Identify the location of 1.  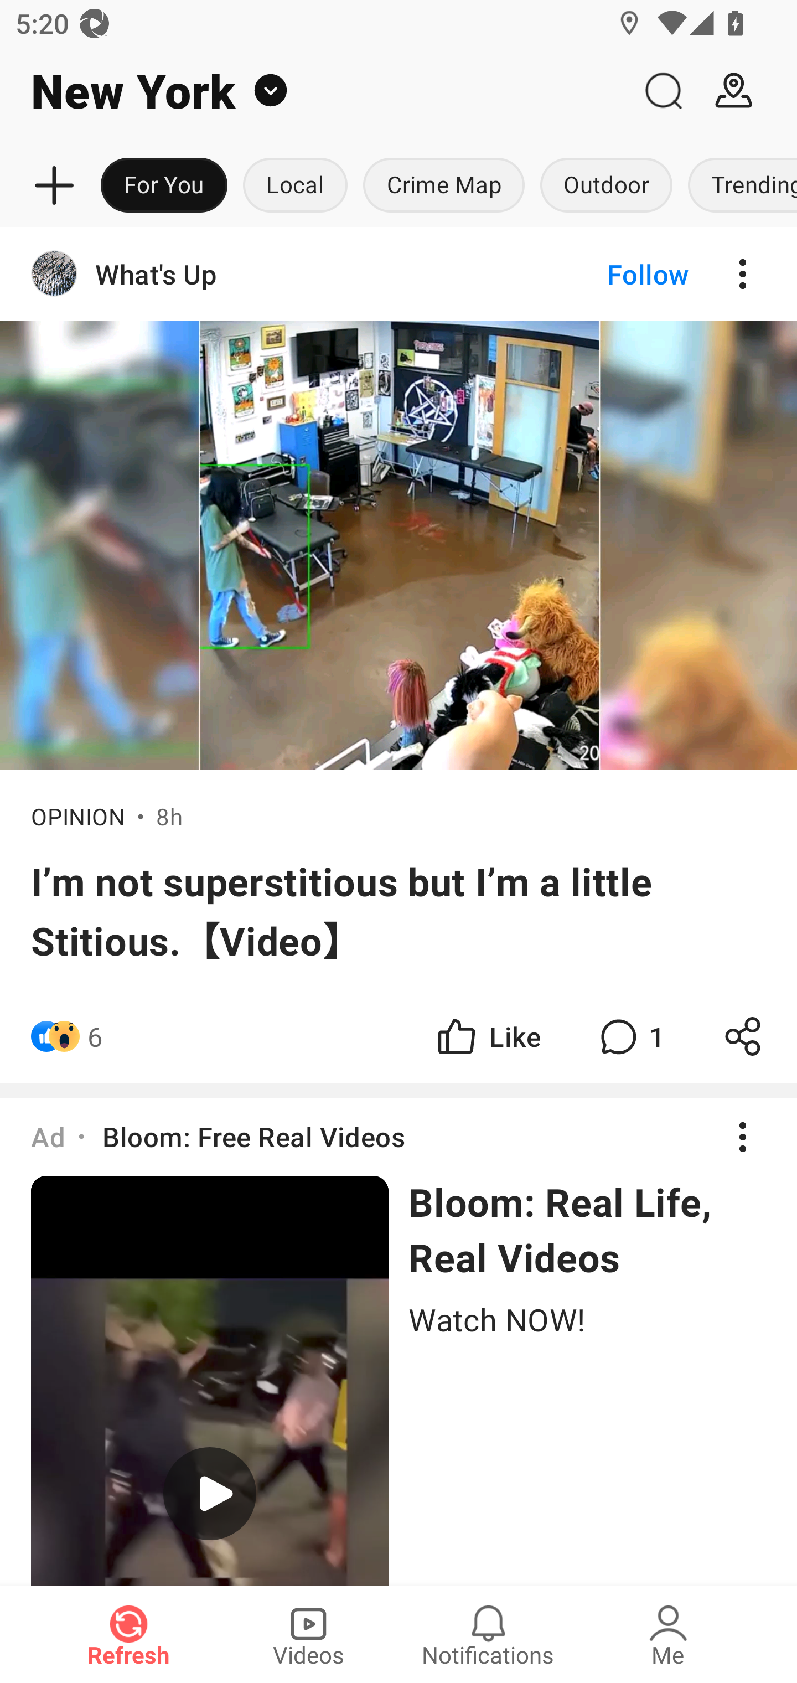
(630, 1035).